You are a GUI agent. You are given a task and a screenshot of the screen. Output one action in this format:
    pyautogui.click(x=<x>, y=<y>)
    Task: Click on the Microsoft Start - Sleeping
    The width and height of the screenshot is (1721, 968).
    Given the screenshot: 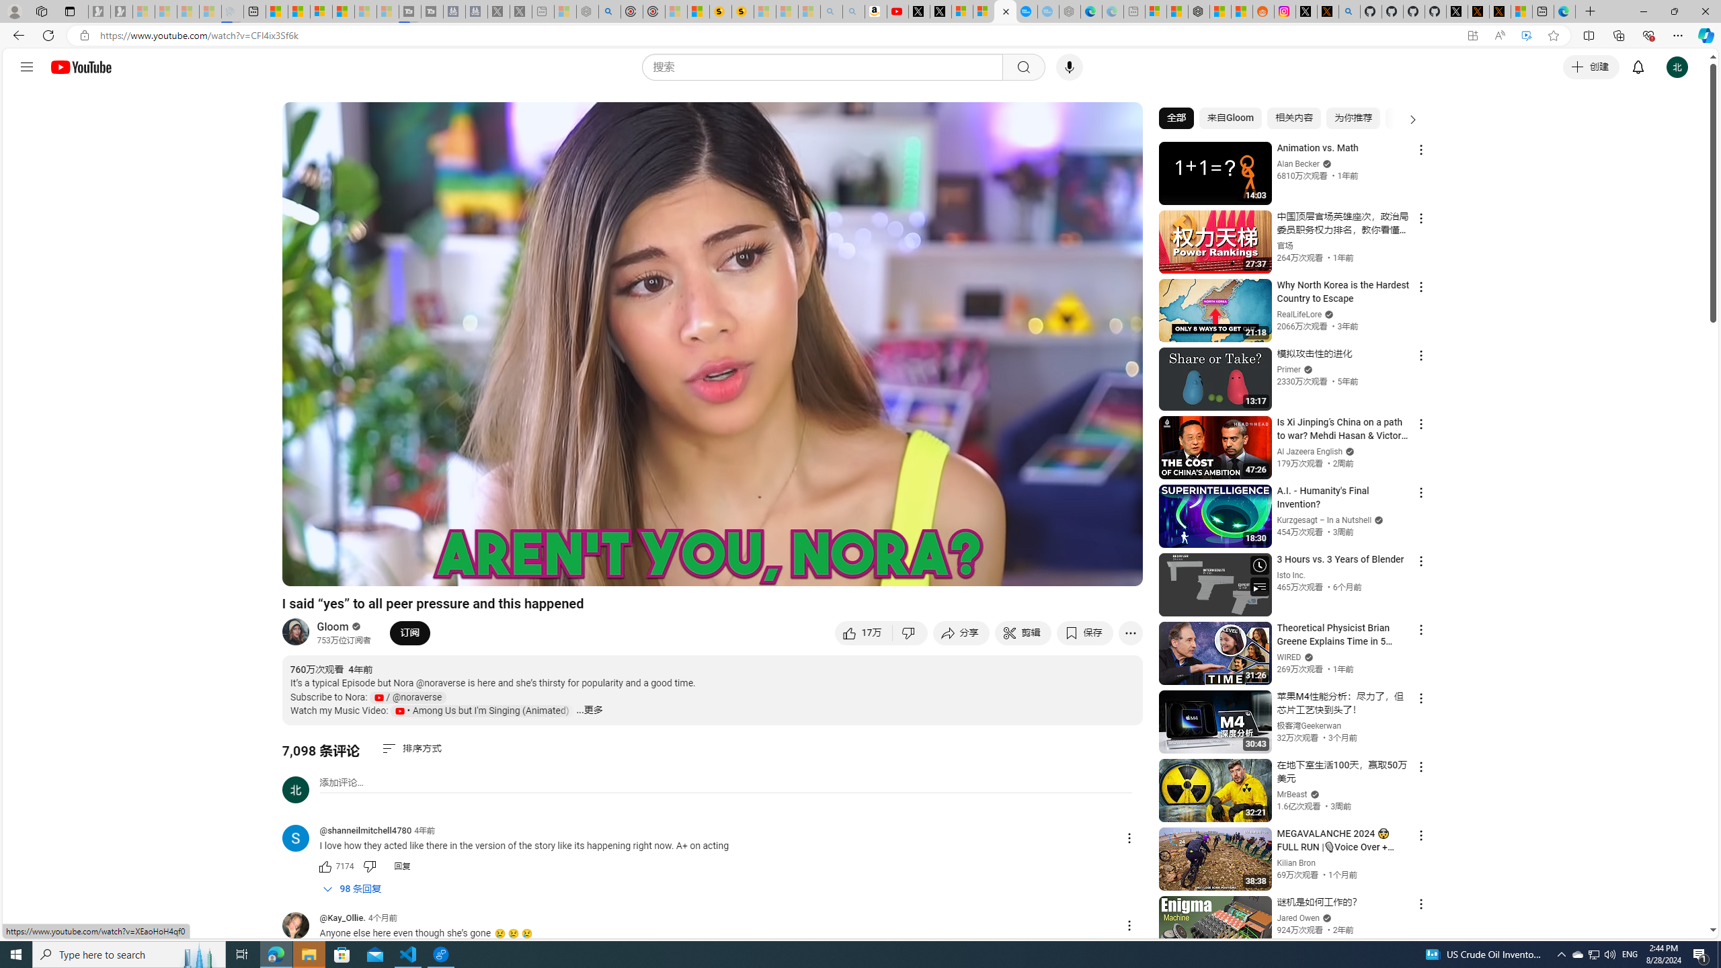 What is the action you would take?
    pyautogui.click(x=366, y=11)
    